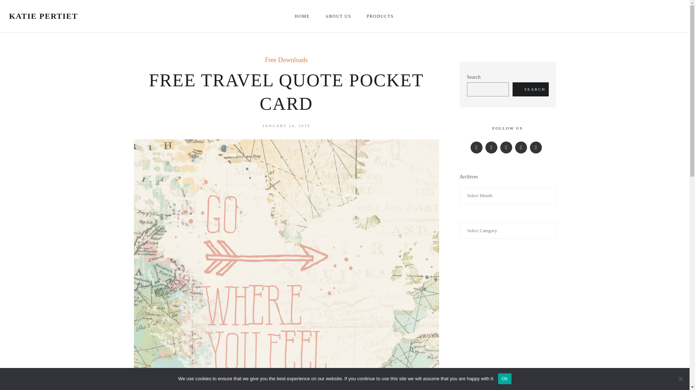 Image resolution: width=695 pixels, height=390 pixels. I want to click on SEARCH, so click(531, 89).